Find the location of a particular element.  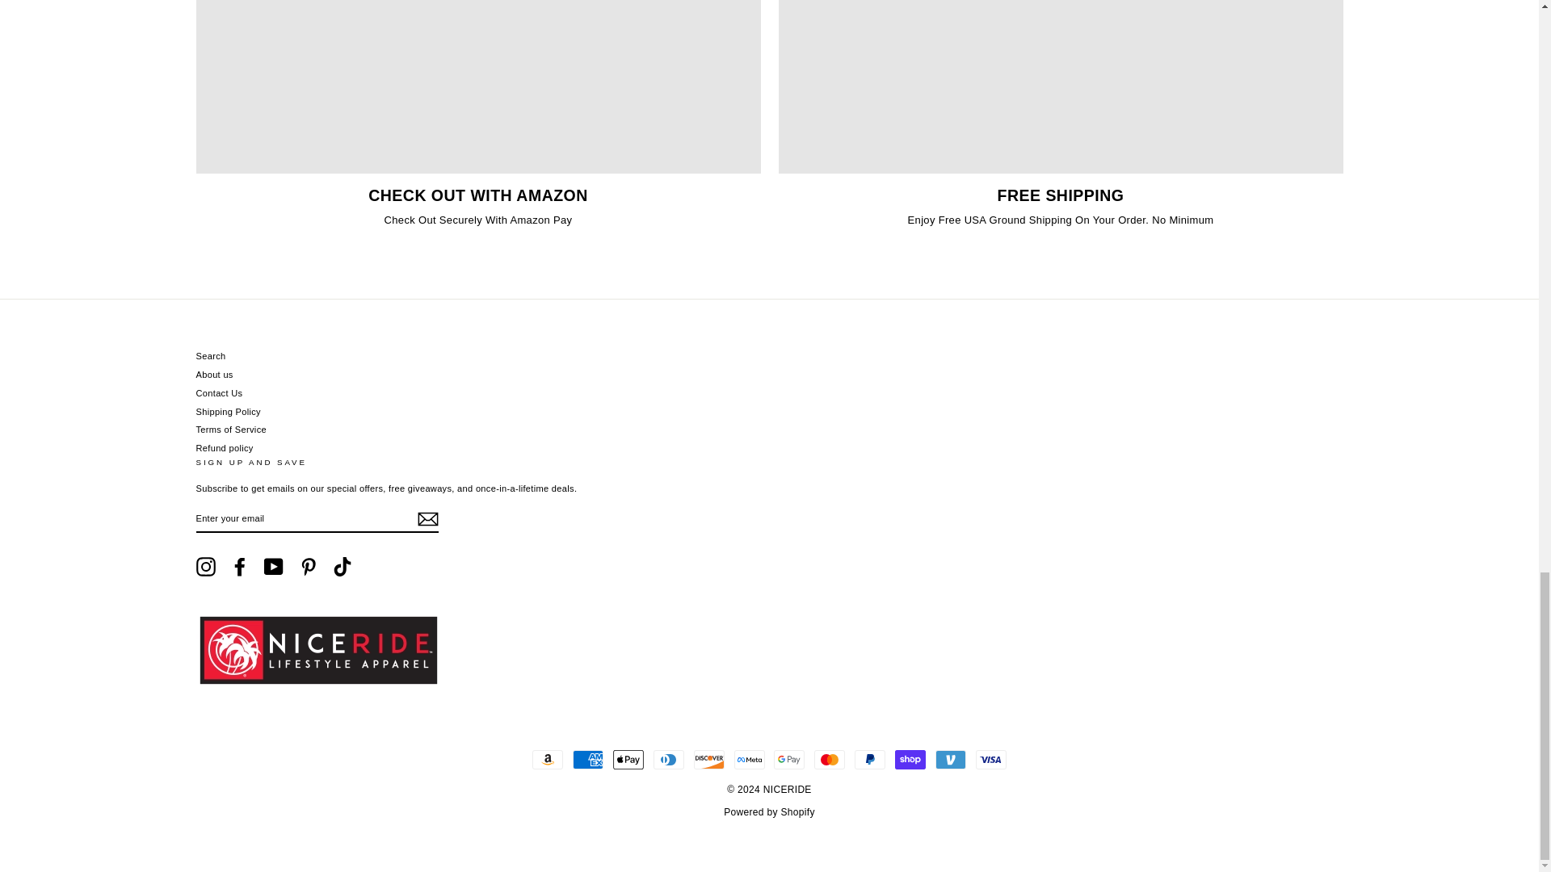

NICERIDE on Instagram is located at coordinates (205, 567).